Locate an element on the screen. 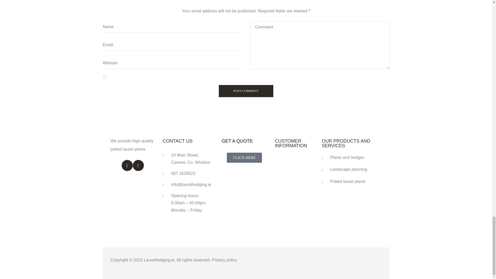 The width and height of the screenshot is (496, 279). Privacy policy is located at coordinates (224, 260).